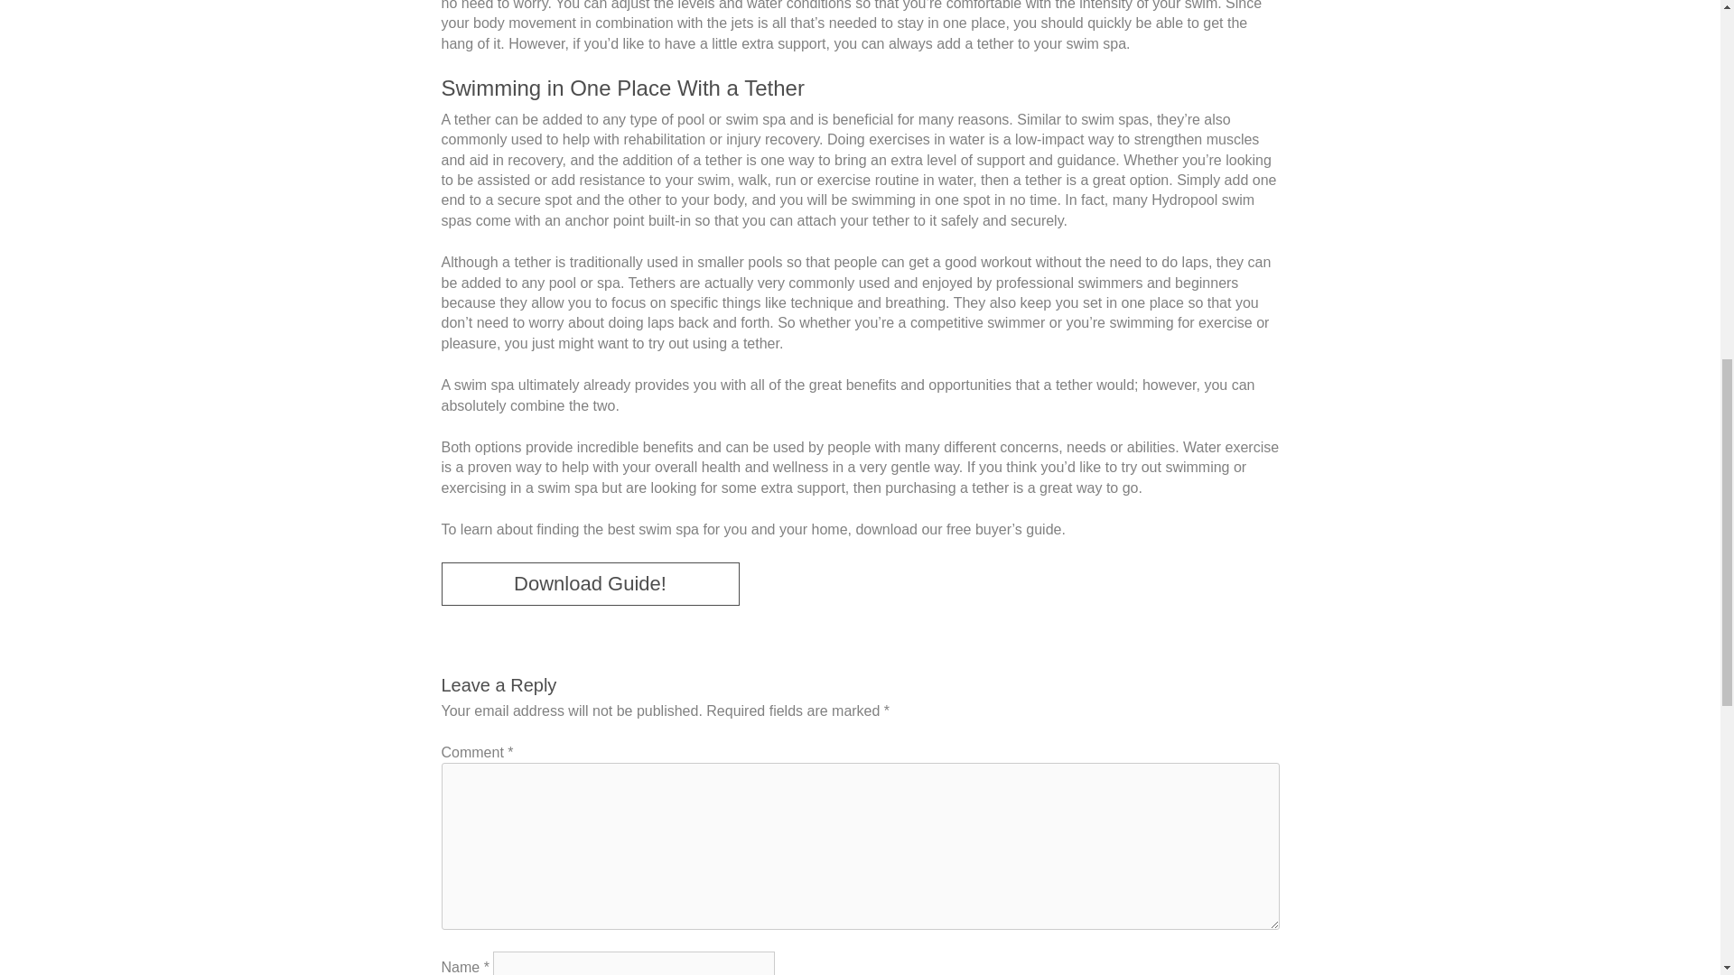 This screenshot has height=975, width=1734. Describe the element at coordinates (589, 583) in the screenshot. I see `Download Guide!` at that location.